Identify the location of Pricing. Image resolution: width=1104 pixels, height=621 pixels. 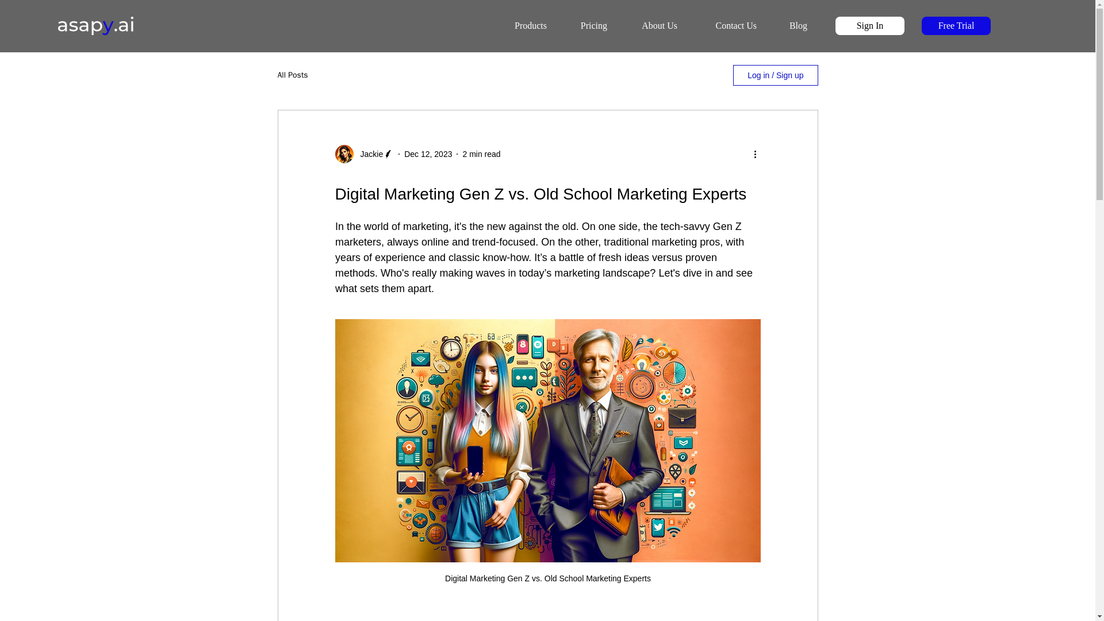
(585, 26).